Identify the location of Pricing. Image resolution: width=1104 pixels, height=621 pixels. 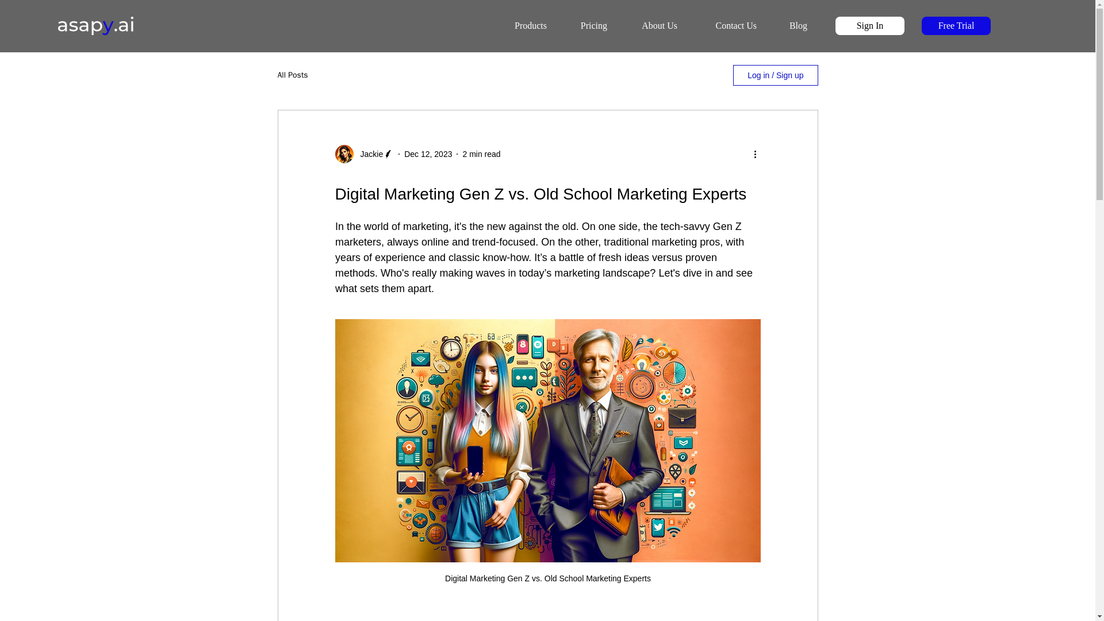
(585, 26).